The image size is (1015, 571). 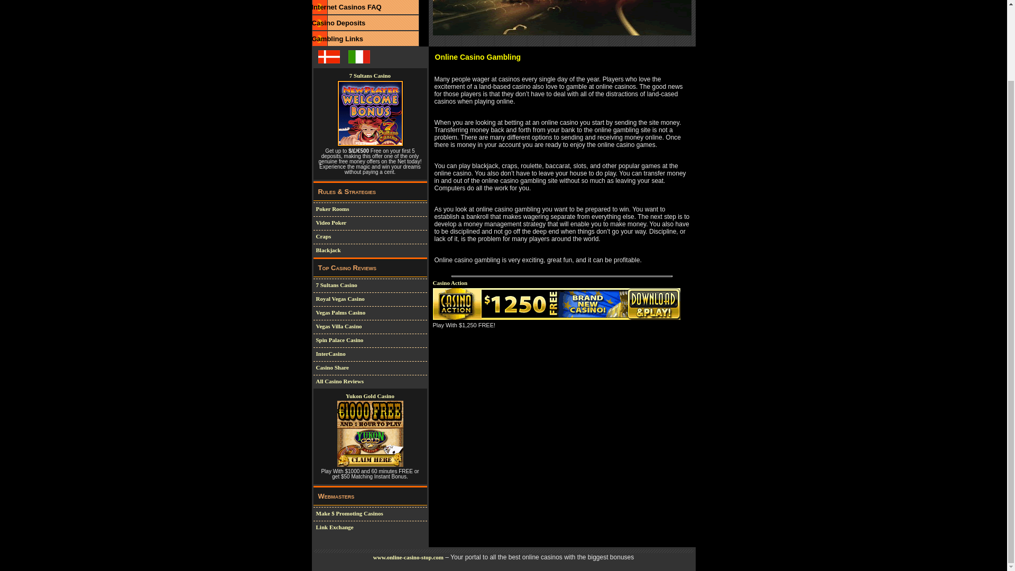 I want to click on All Casino Reviews, so click(x=339, y=381).